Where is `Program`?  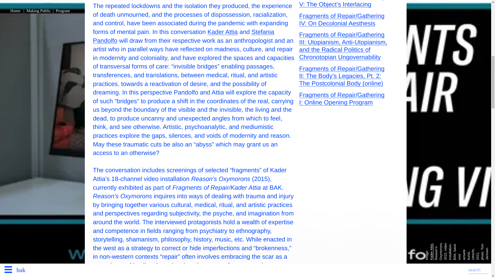
Program is located at coordinates (116, 9).